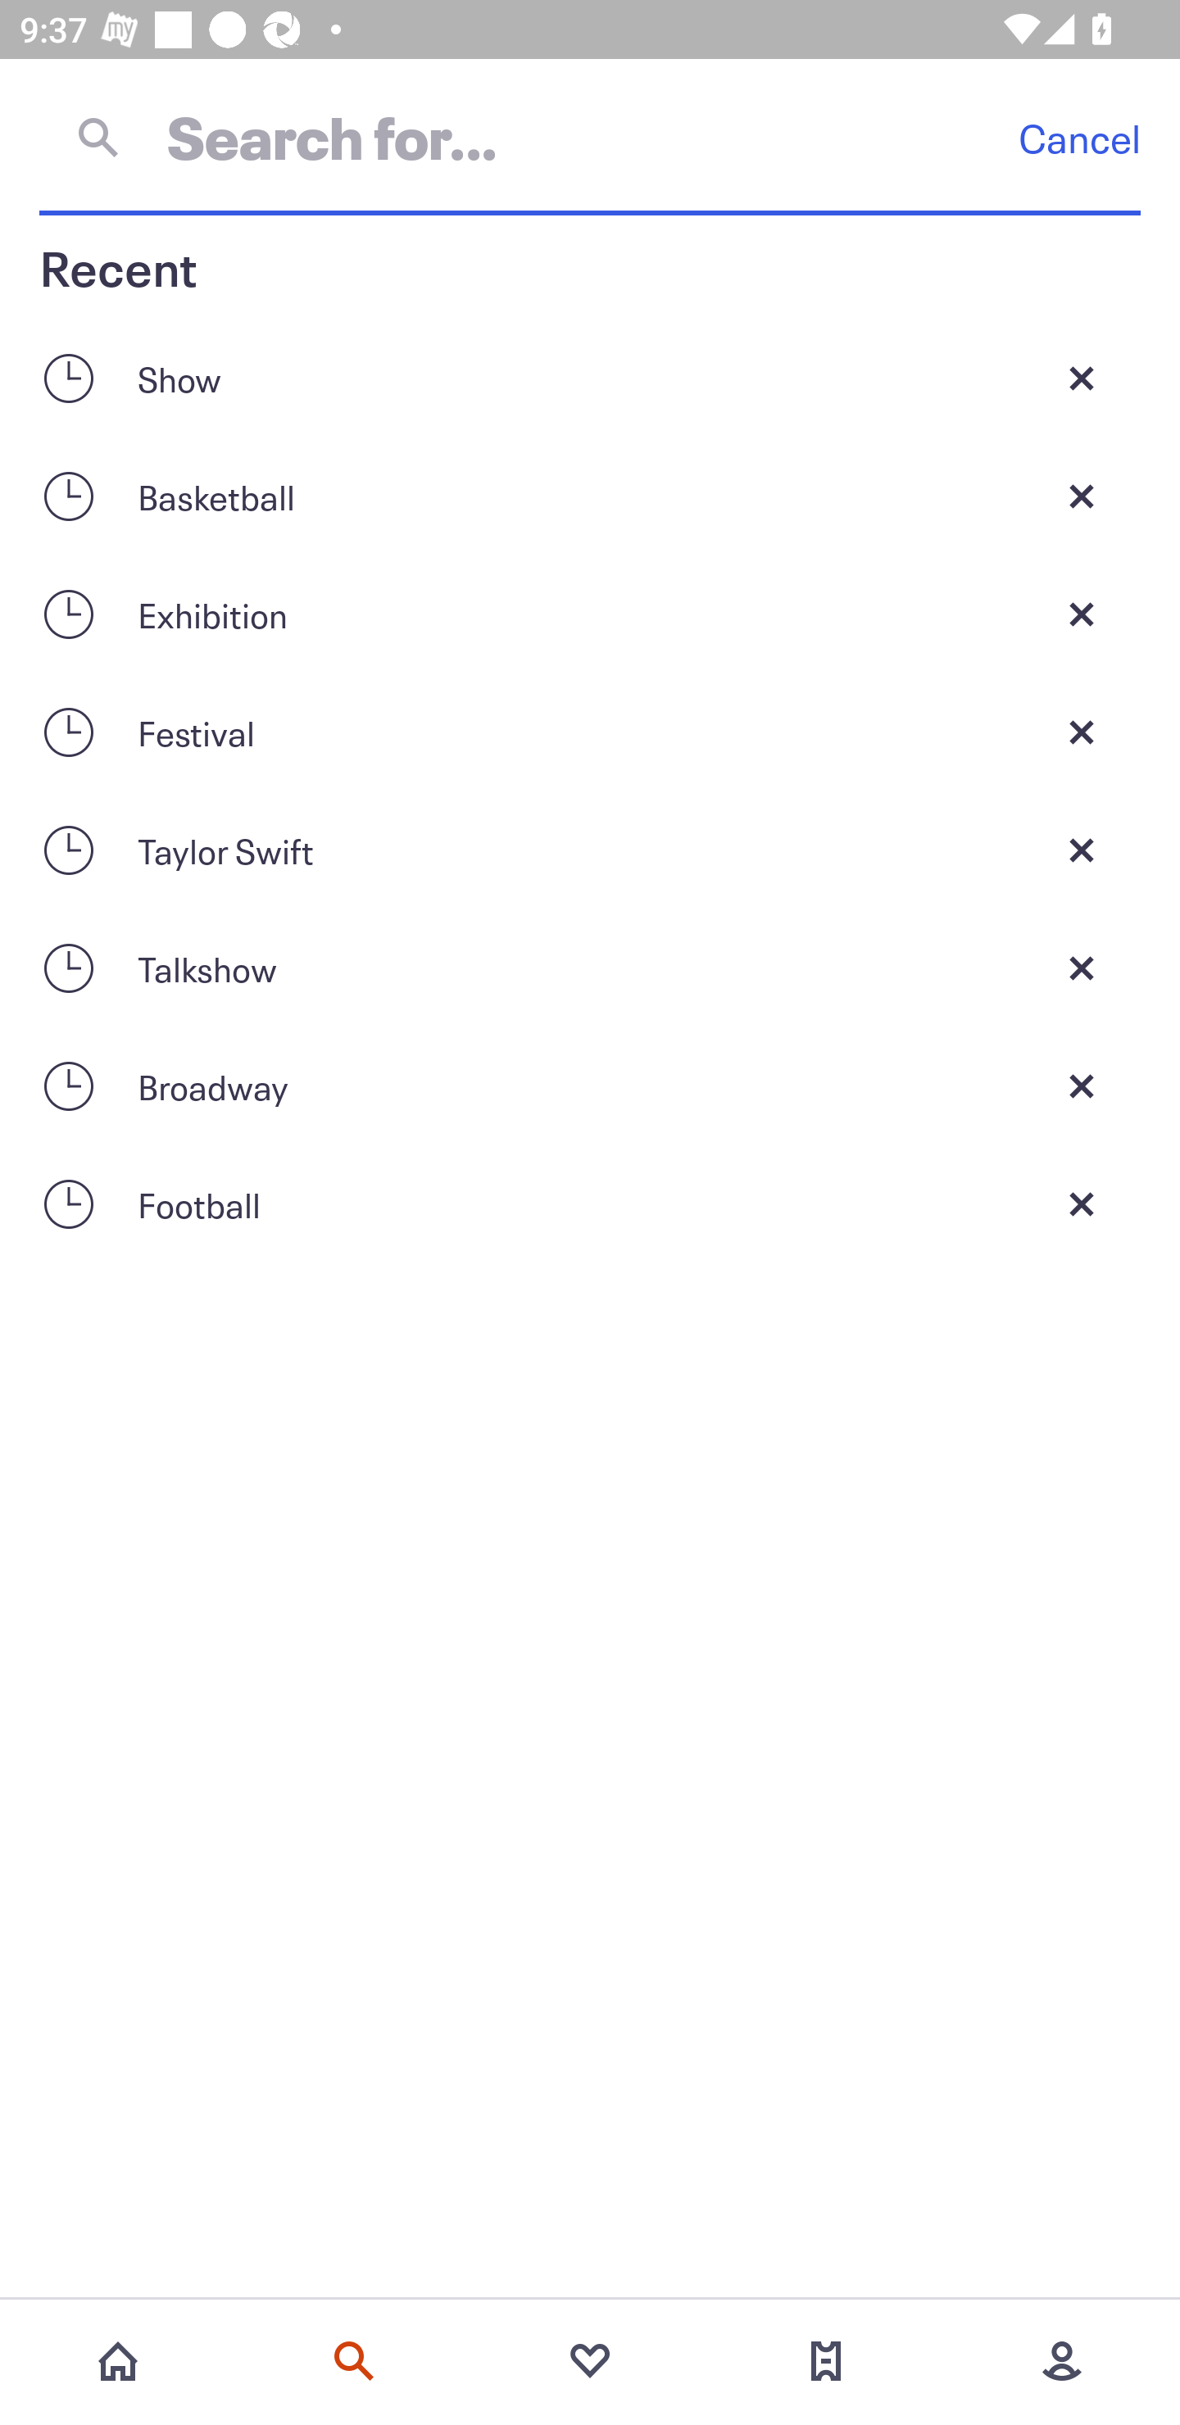  Describe the element at coordinates (590, 732) in the screenshot. I see `Festival Close current screen` at that location.